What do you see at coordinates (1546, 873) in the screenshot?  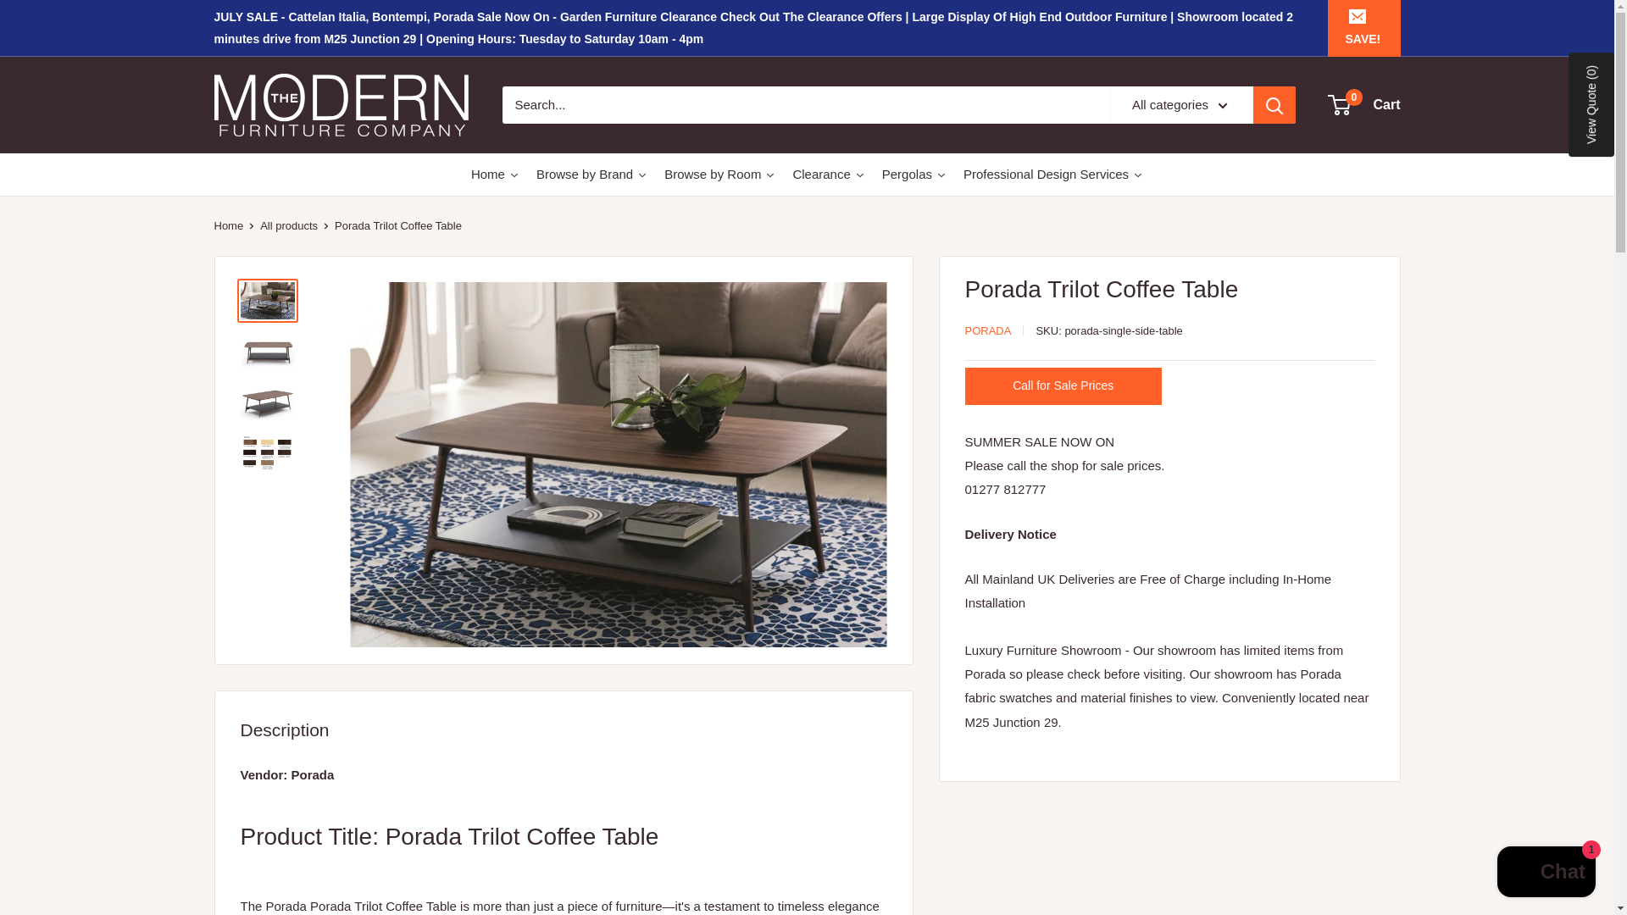 I see `Shopify online store chat` at bounding box center [1546, 873].